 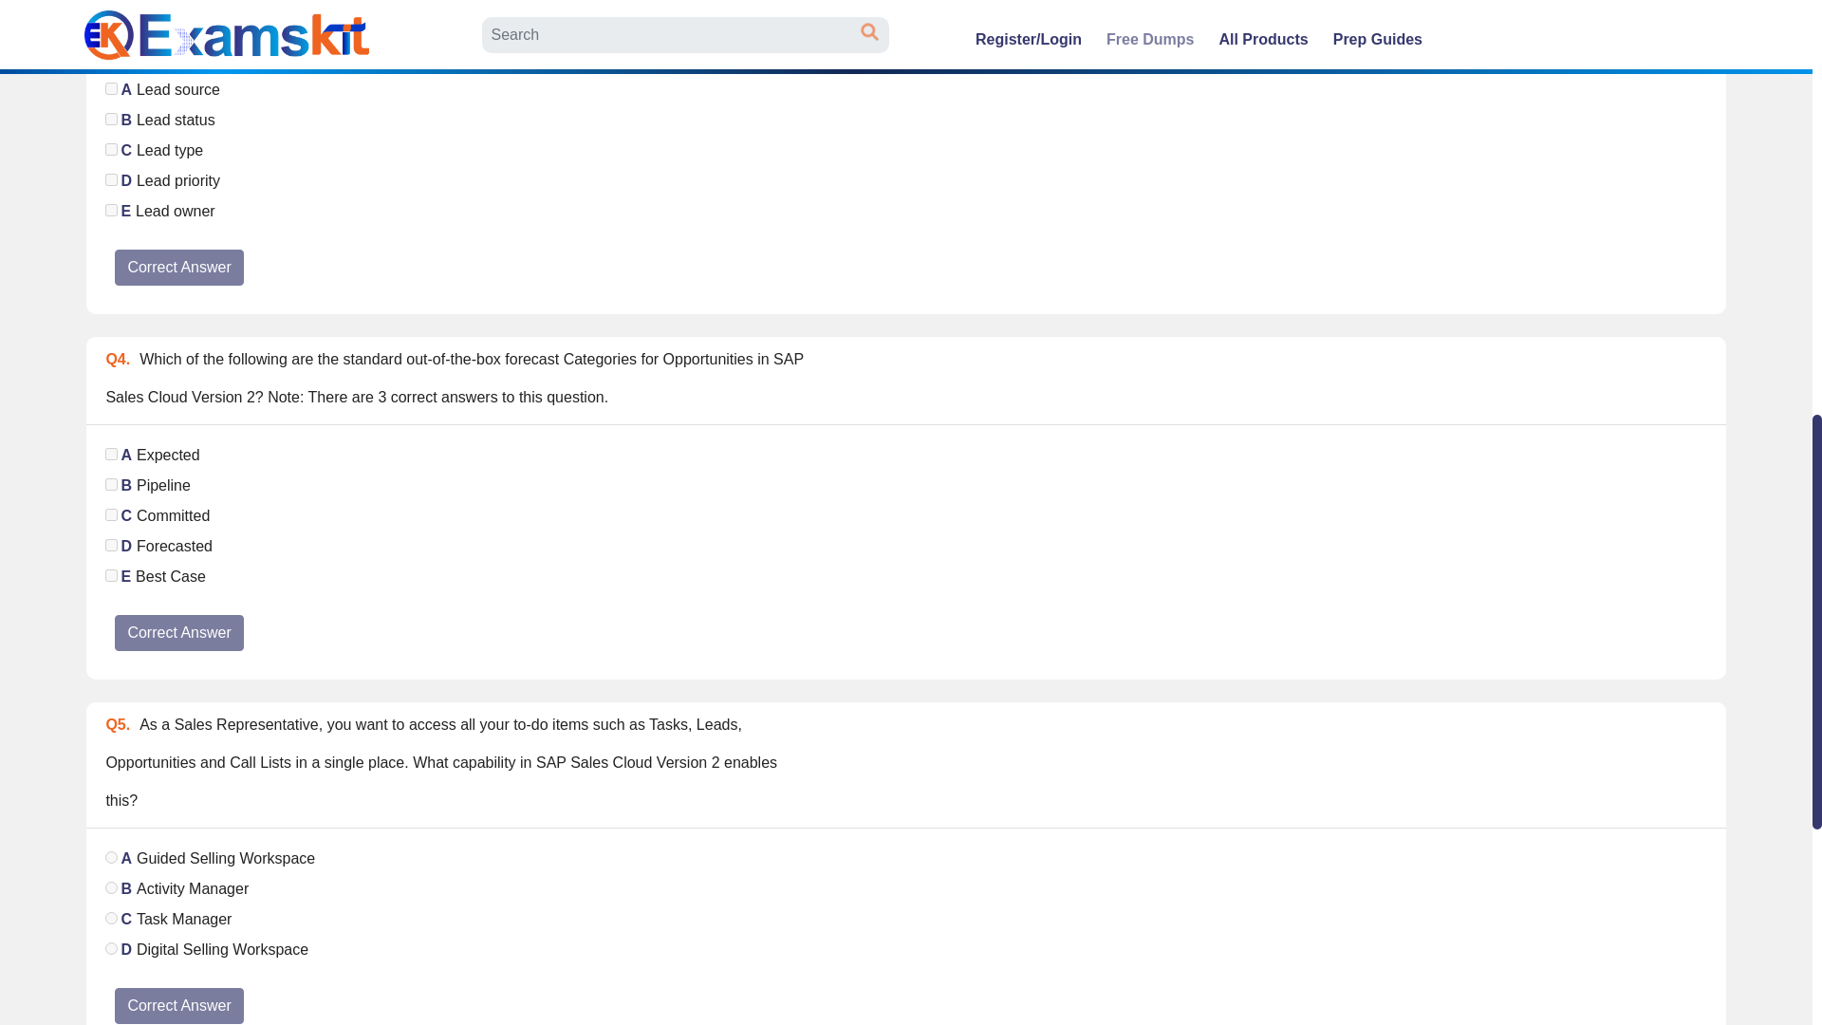 I want to click on D, so click(x=112, y=545).